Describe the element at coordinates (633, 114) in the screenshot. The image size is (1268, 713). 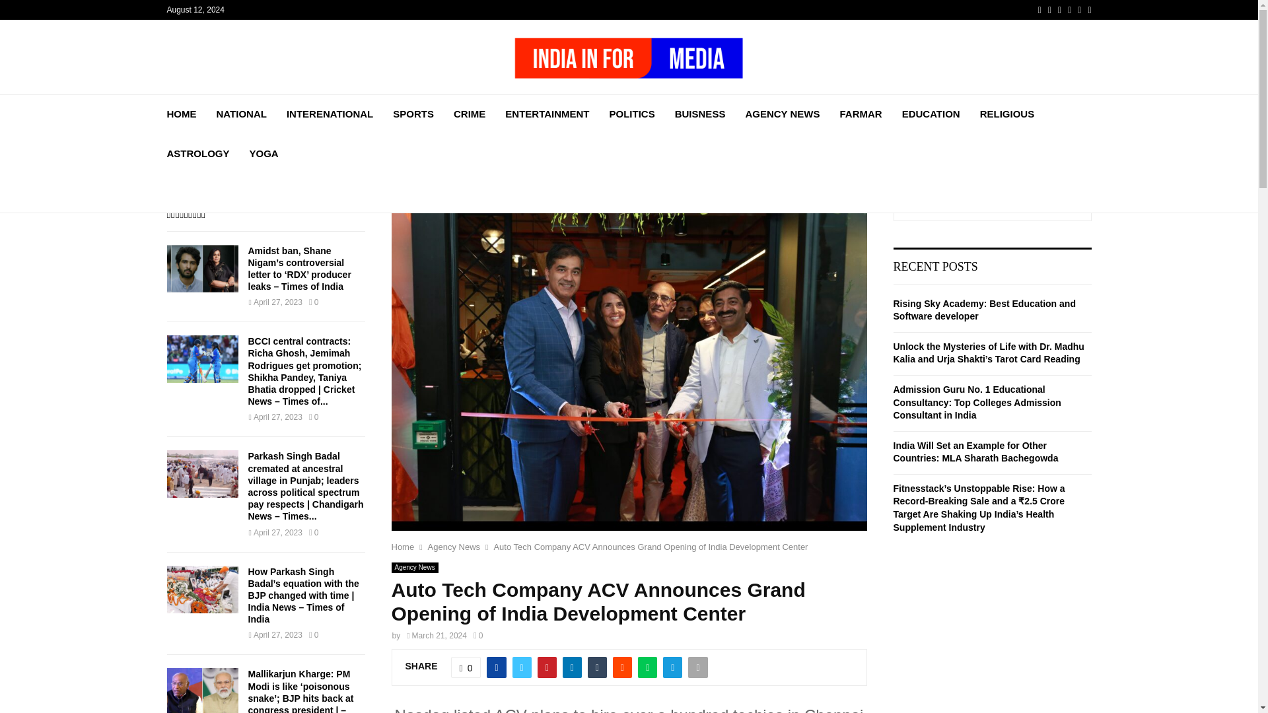
I see `POLITICS` at that location.